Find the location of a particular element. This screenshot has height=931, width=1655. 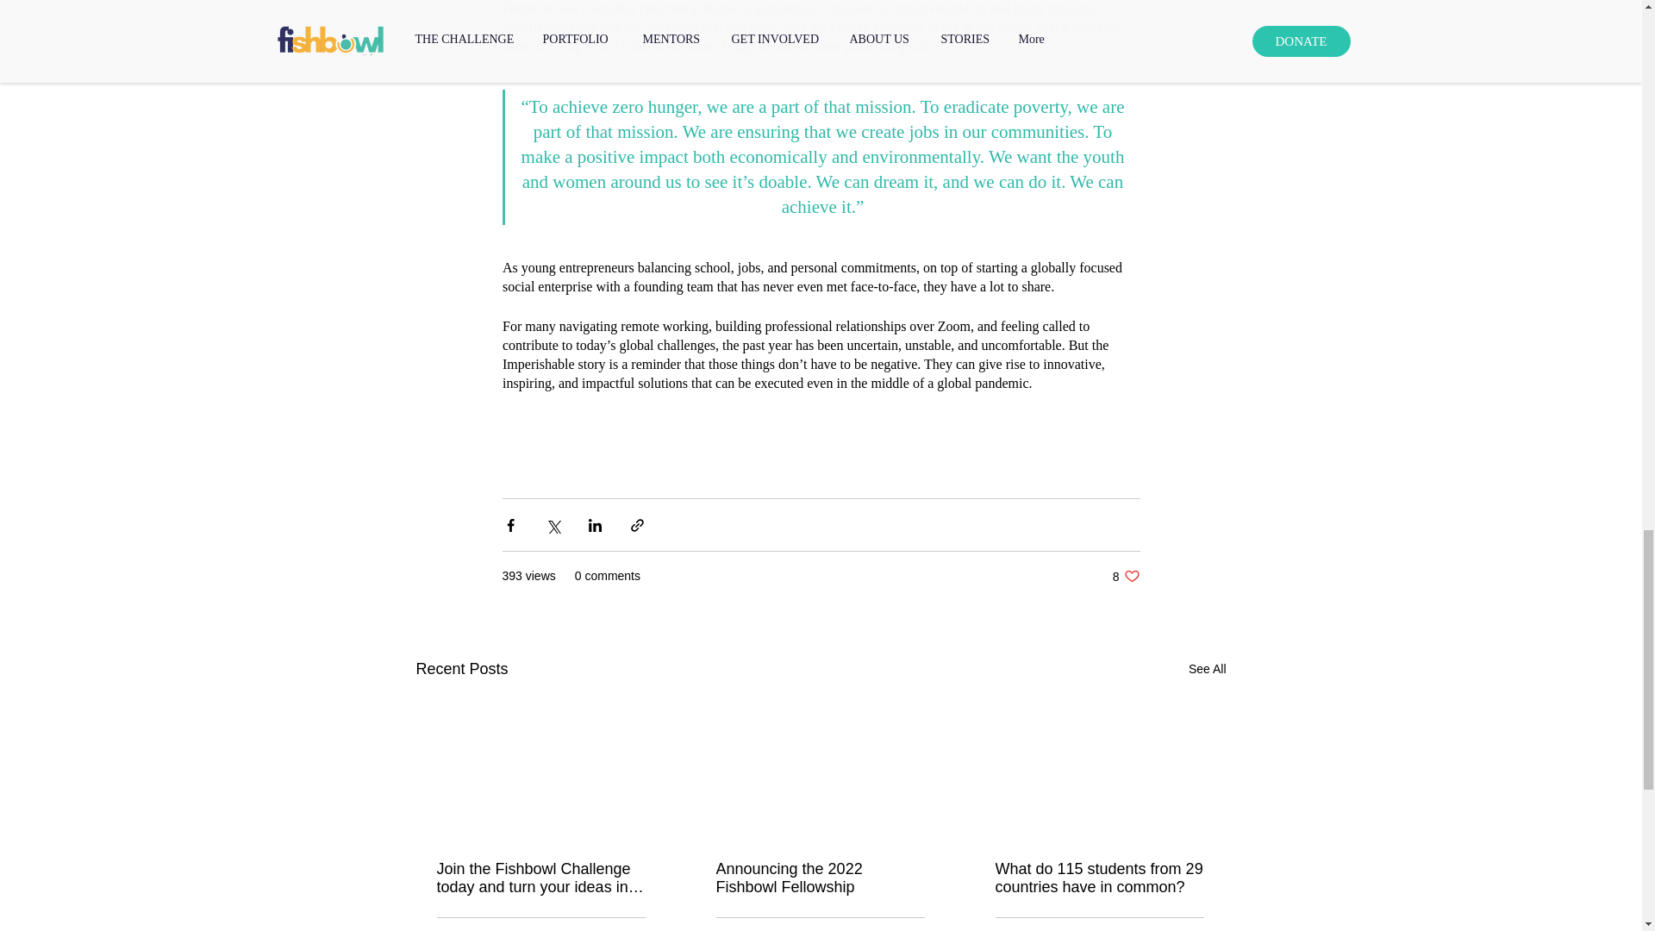

Post not marked as liked is located at coordinates (1126, 576).